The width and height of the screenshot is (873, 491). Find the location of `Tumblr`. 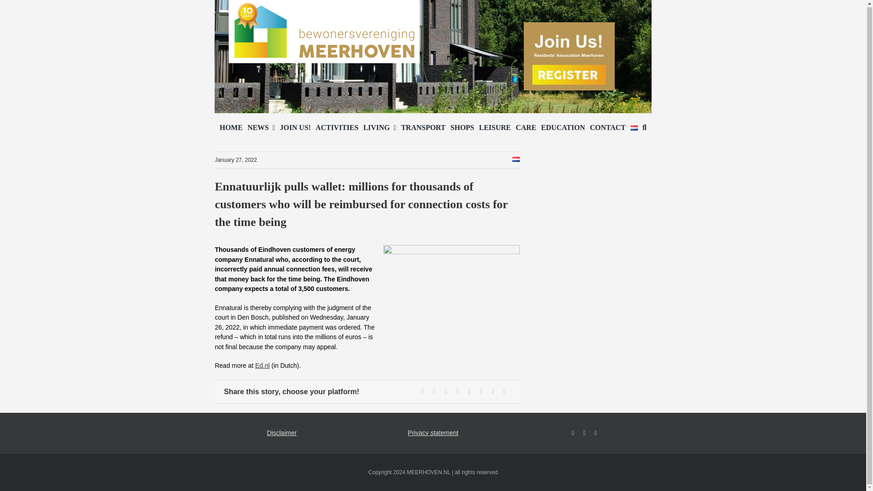

Tumblr is located at coordinates (469, 391).